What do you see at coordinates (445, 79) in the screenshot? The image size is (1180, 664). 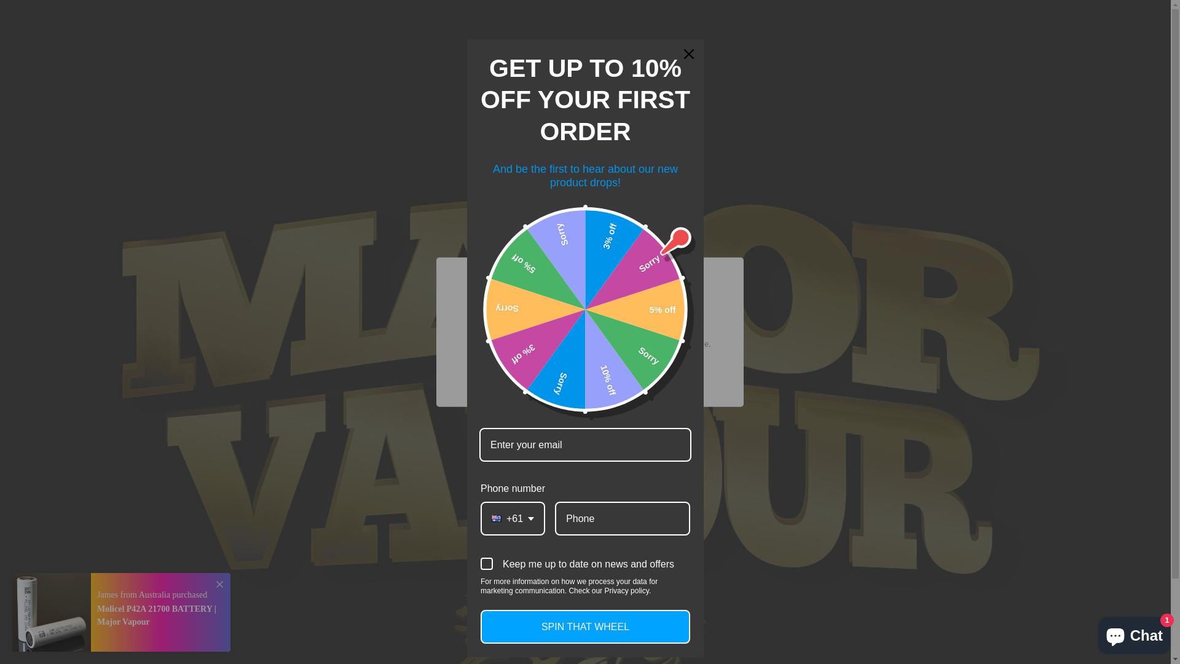 I see `CLEARANCE PRICES STARTING FROM 50C` at bounding box center [445, 79].